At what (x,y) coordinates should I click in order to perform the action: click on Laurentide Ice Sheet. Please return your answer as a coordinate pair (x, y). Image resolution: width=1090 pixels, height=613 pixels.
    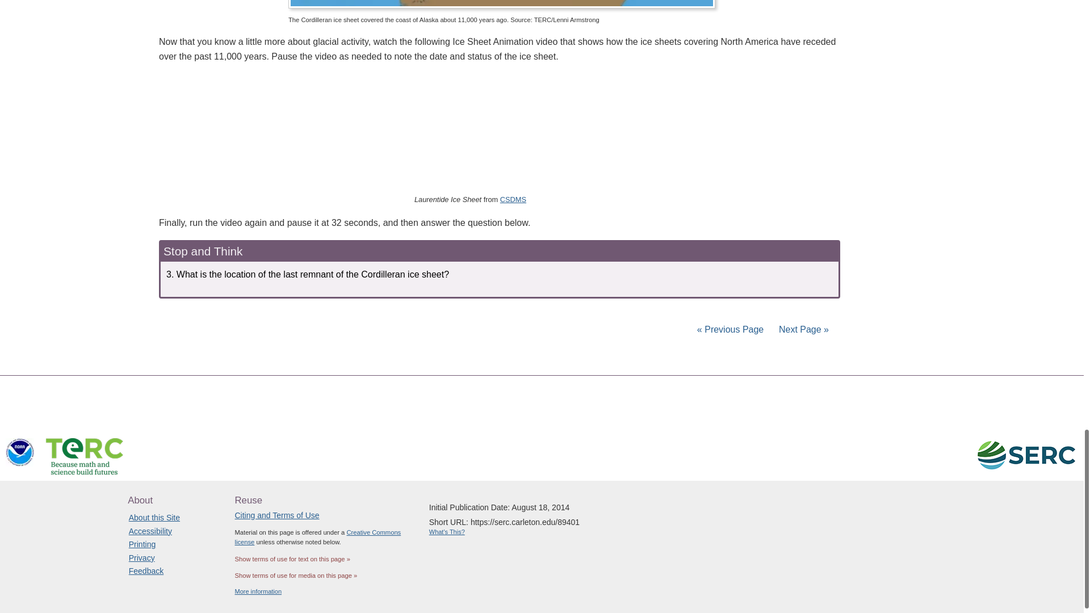
    Looking at the image, I should click on (489, 129).